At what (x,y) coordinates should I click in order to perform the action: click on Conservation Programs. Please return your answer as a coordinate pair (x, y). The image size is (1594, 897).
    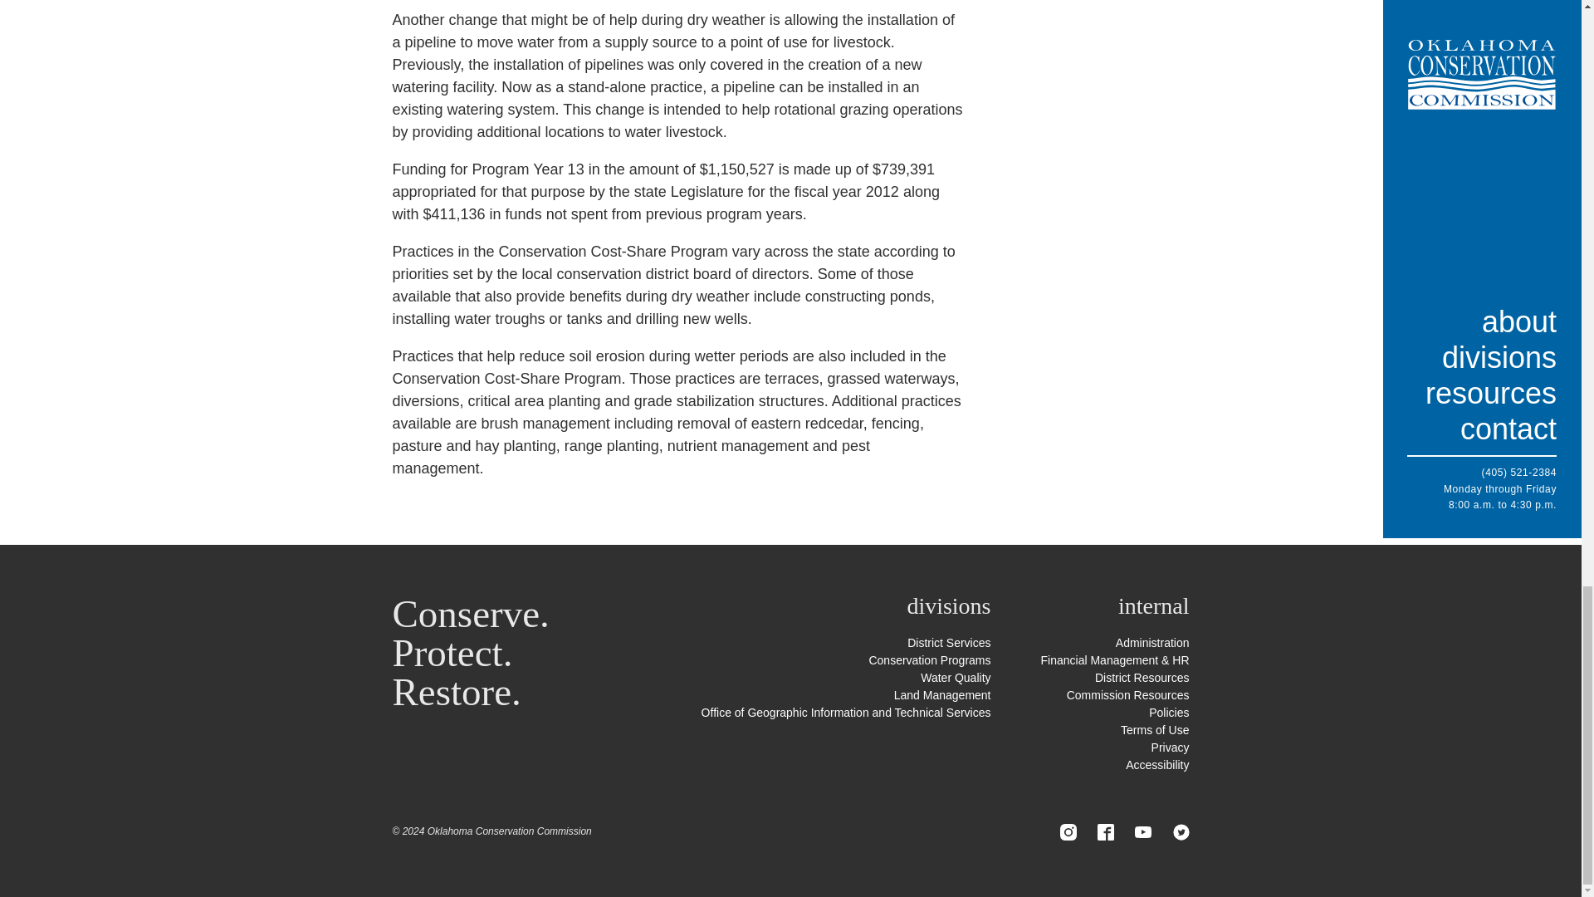
    Looking at the image, I should click on (929, 660).